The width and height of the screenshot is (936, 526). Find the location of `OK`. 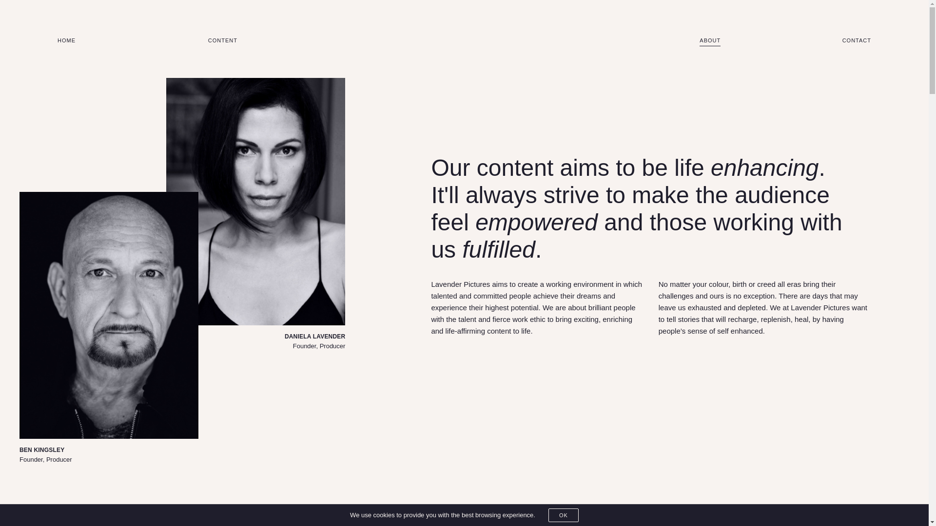

OK is located at coordinates (564, 515).